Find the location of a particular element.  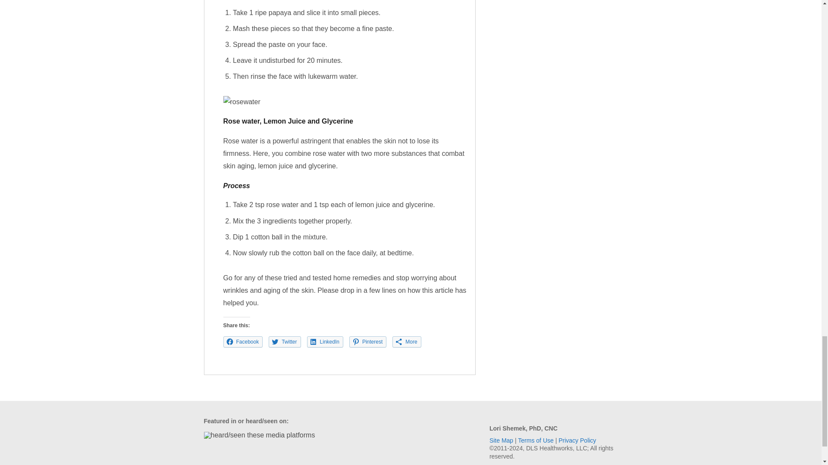

Facebook is located at coordinates (243, 341).